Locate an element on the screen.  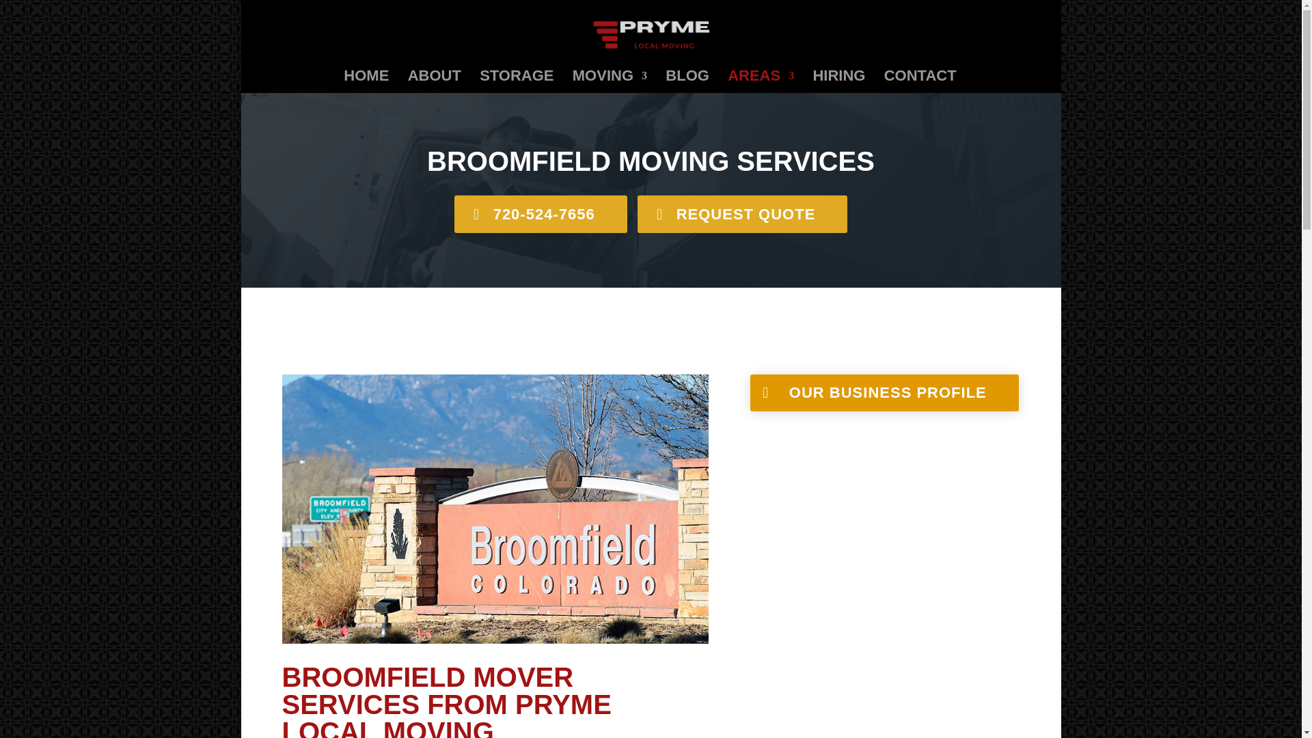
STORAGE is located at coordinates (517, 82).